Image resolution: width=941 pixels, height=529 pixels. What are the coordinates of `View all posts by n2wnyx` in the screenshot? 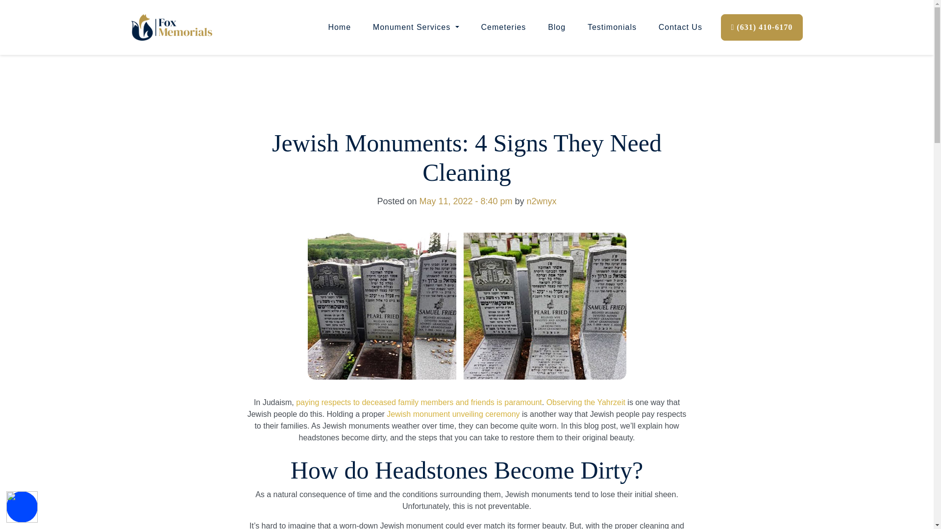 It's located at (542, 201).